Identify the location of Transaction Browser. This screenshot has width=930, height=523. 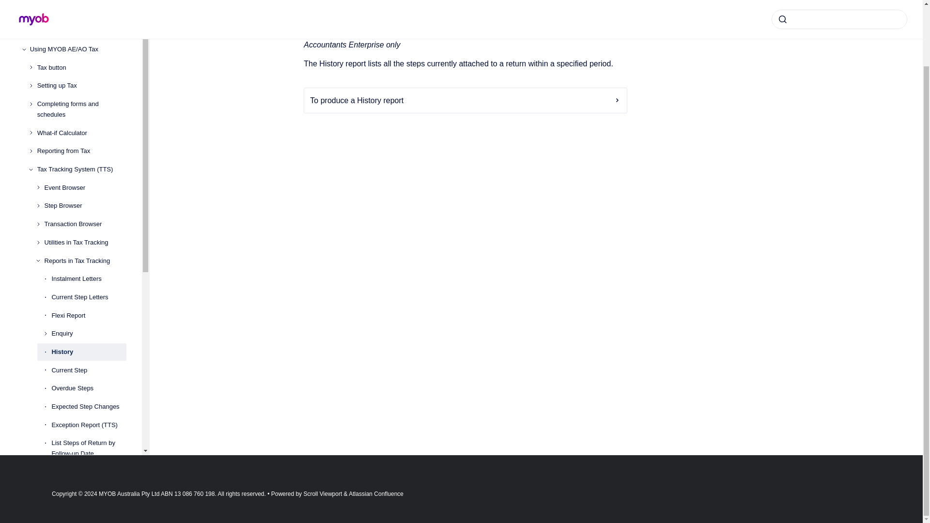
(85, 224).